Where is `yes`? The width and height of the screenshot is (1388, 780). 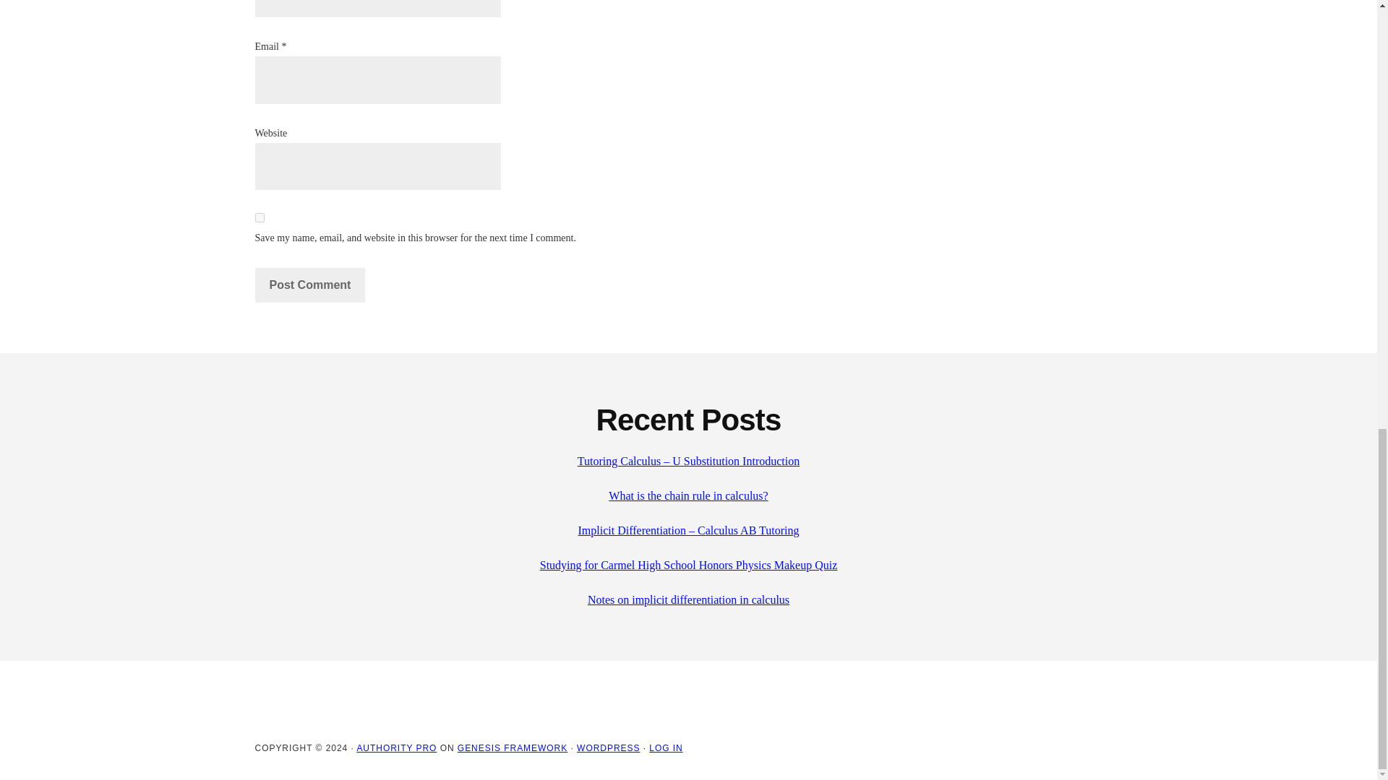
yes is located at coordinates (259, 217).